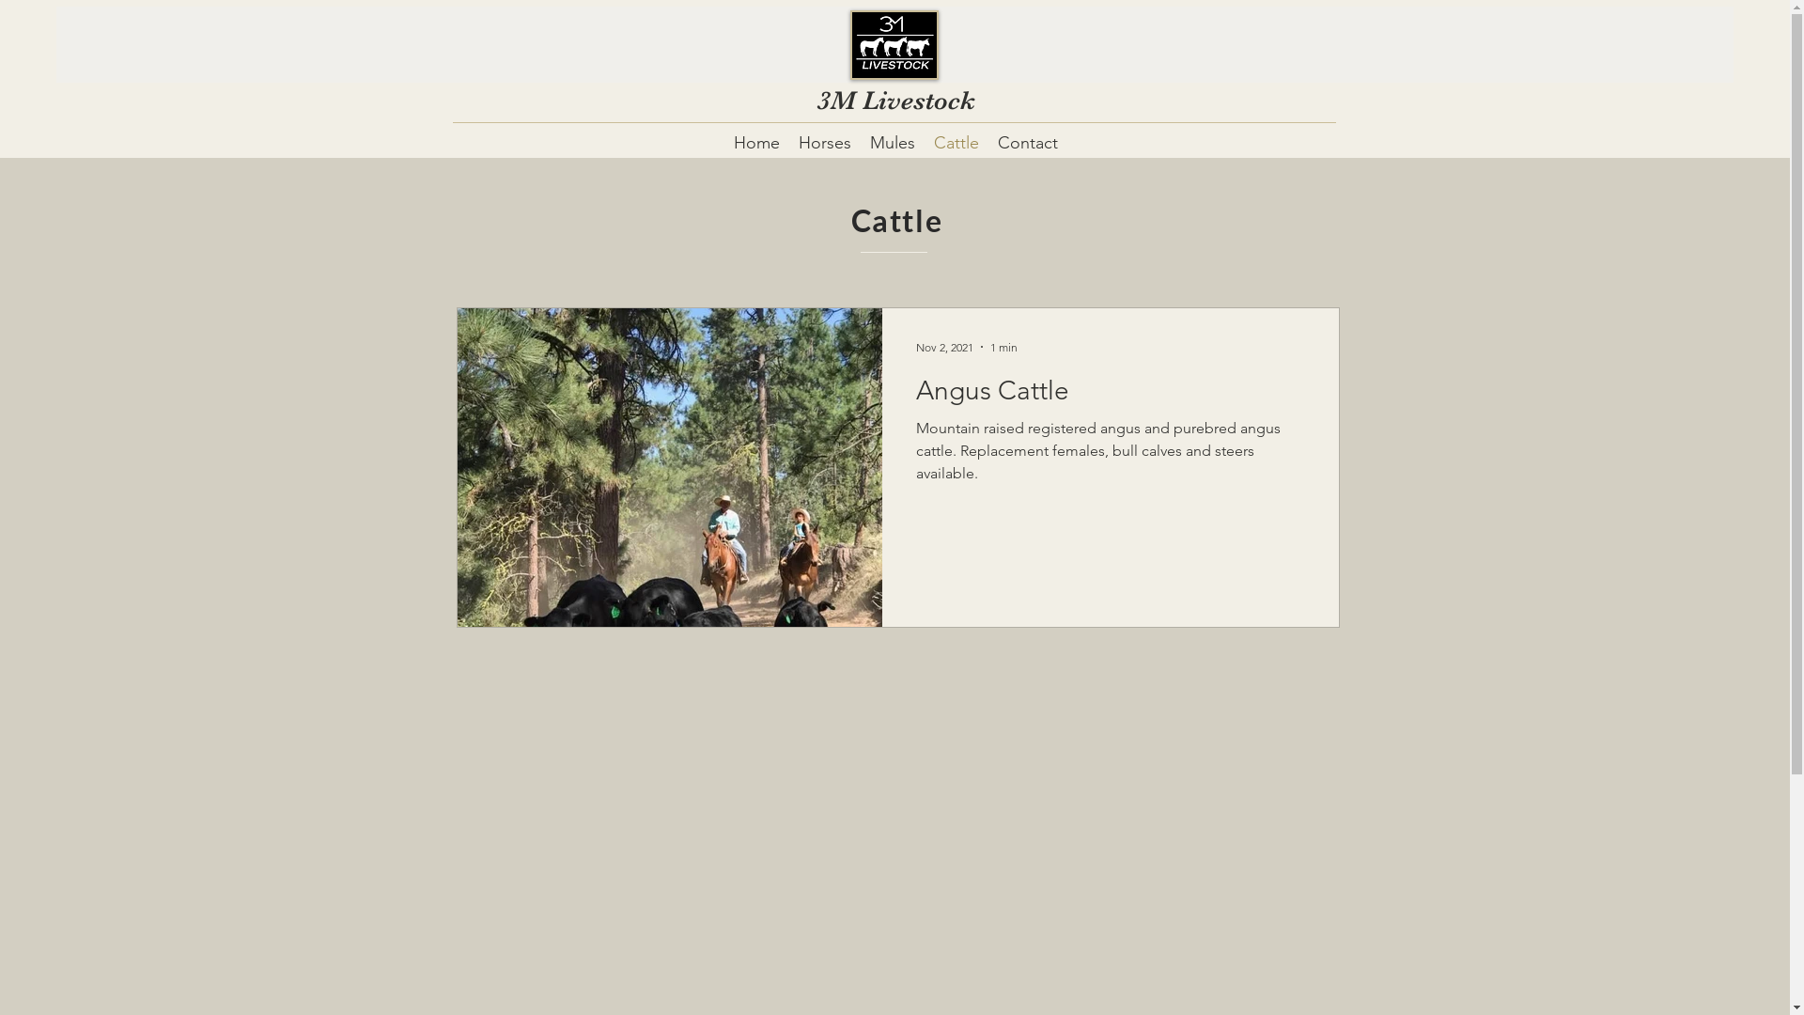 This screenshot has height=1015, width=1804. I want to click on Angus Cattle, so click(1110, 396).